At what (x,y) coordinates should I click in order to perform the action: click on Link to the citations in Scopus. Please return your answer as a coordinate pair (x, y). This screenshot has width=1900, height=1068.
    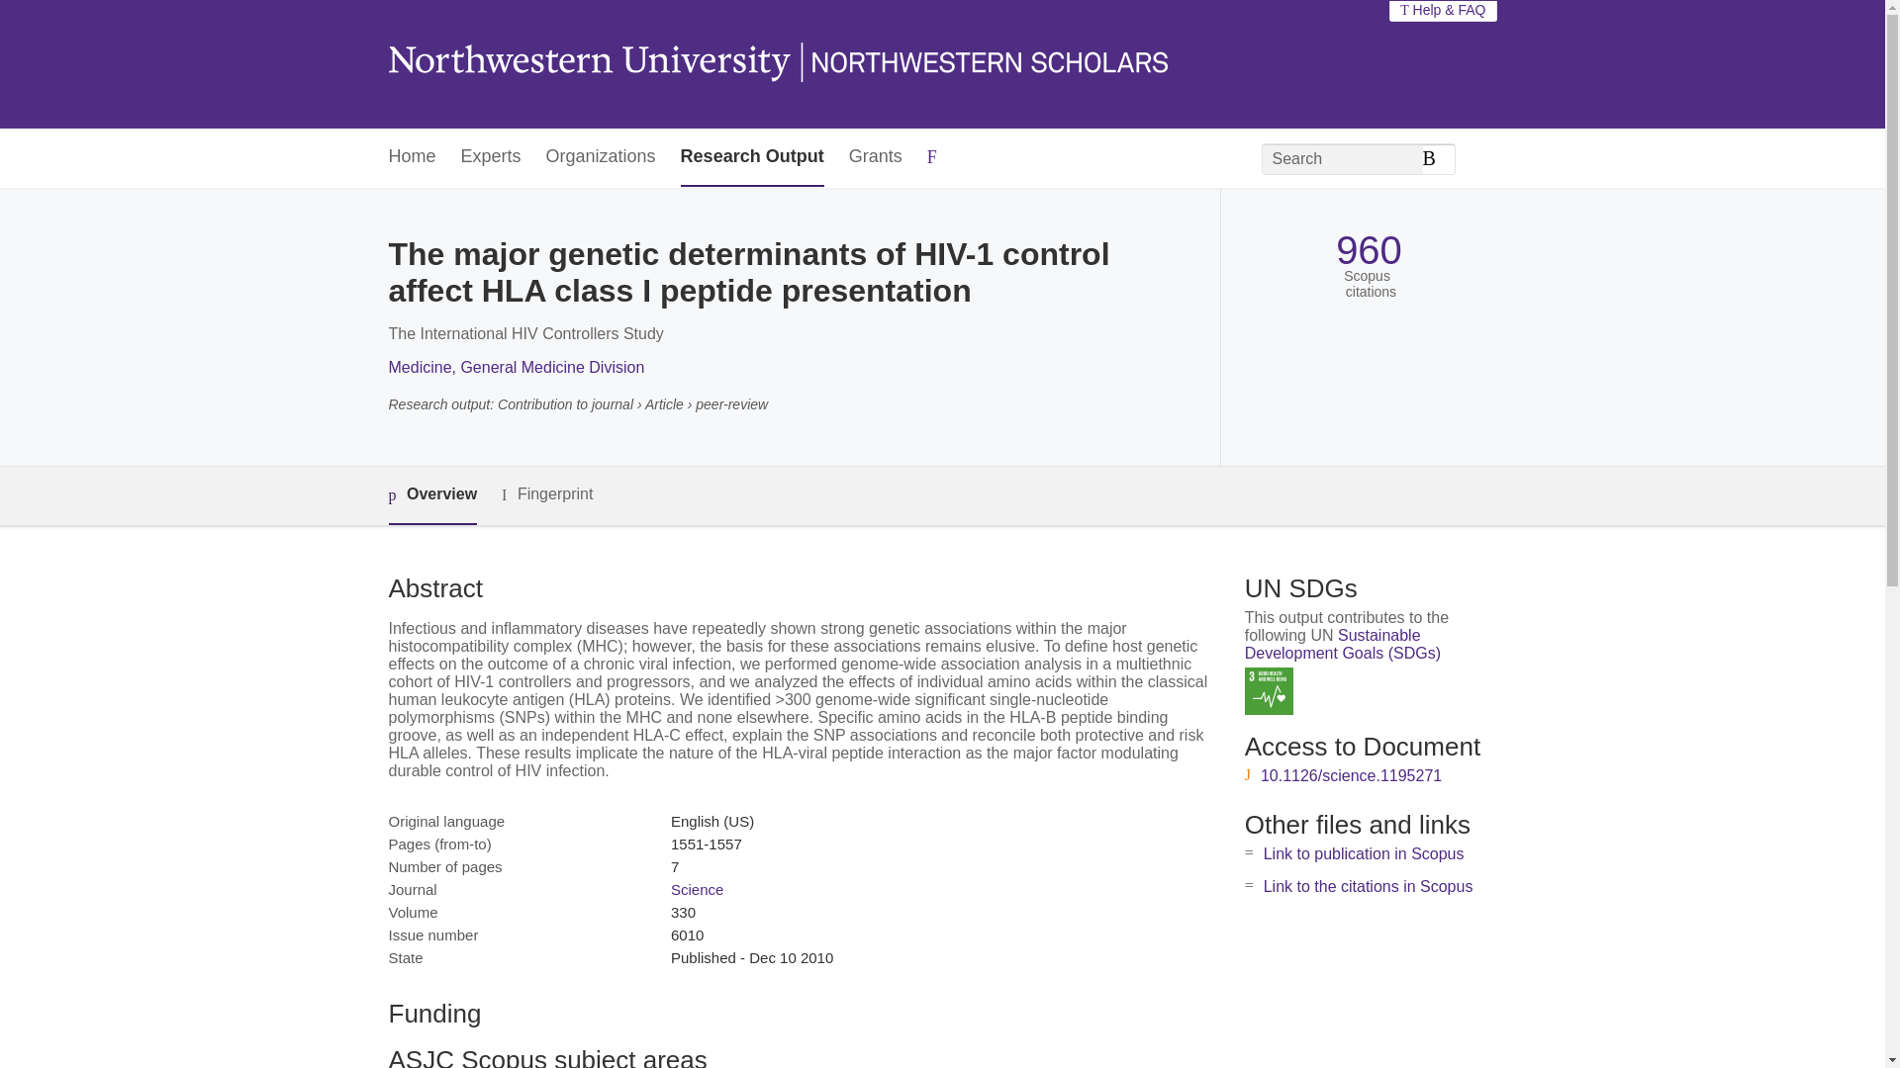
    Looking at the image, I should click on (1368, 886).